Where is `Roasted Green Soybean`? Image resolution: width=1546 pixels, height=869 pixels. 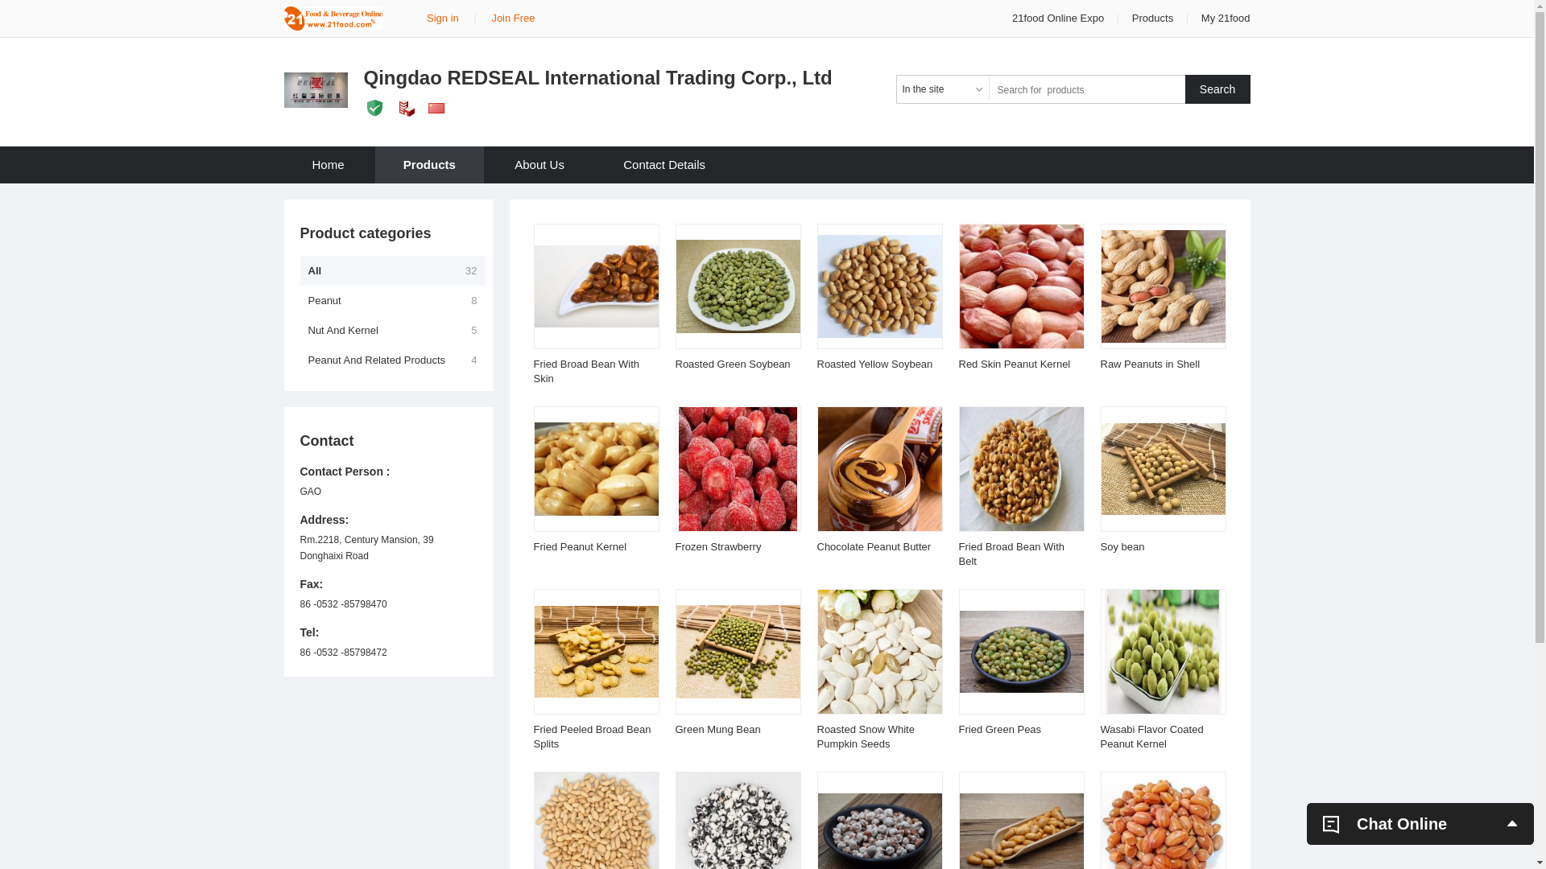 Roasted Green Soybean is located at coordinates (733, 364).